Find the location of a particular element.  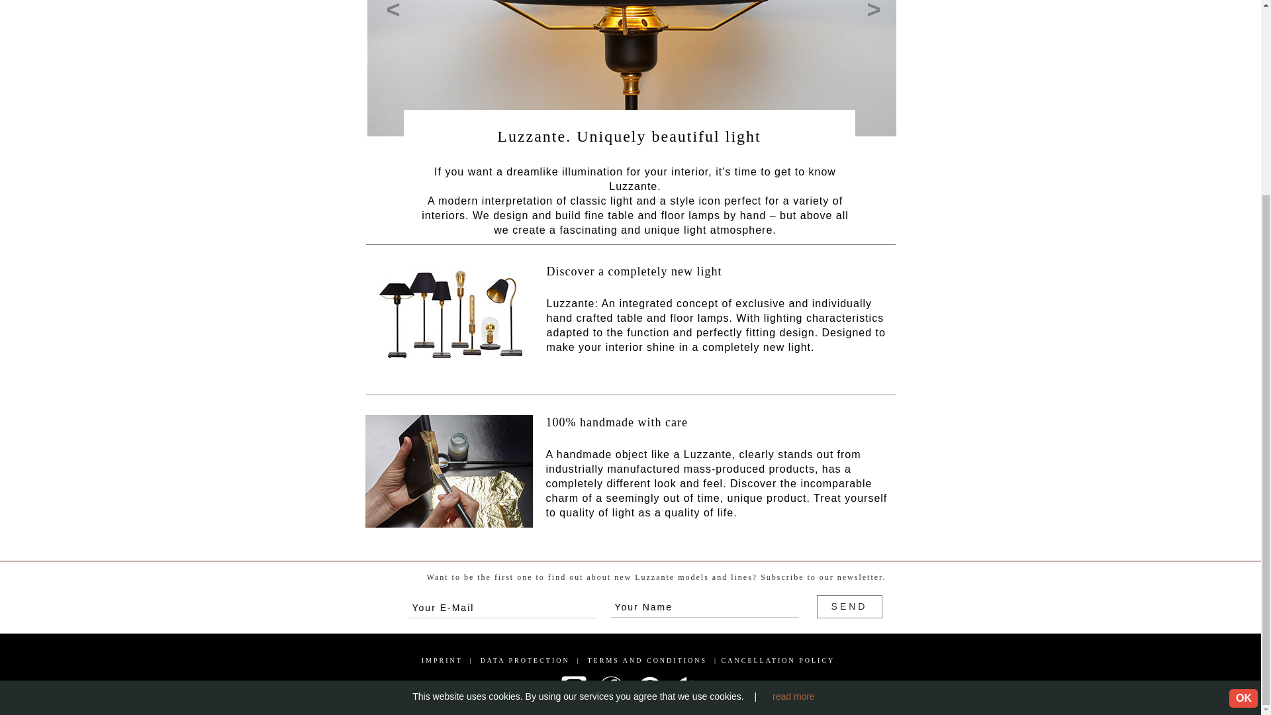

TERMS AND CONDITIONS is located at coordinates (647, 661).